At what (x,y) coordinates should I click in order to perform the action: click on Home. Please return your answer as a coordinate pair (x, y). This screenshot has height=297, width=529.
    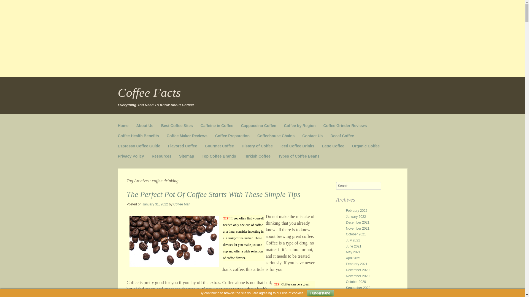
    Looking at the image, I should click on (123, 126).